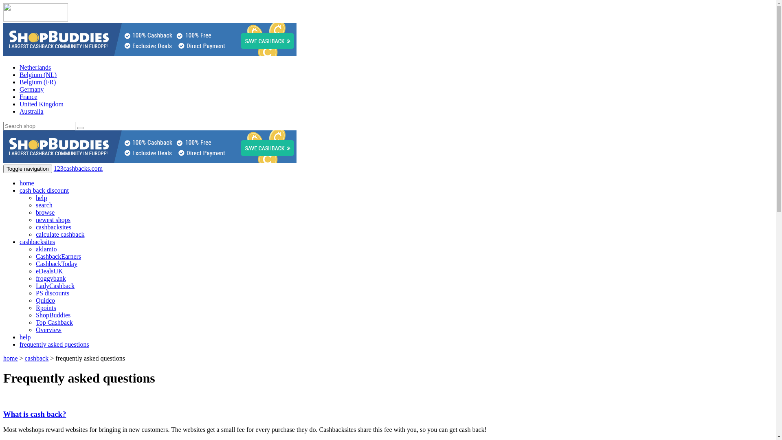  Describe the element at coordinates (49, 330) in the screenshot. I see `Overview` at that location.